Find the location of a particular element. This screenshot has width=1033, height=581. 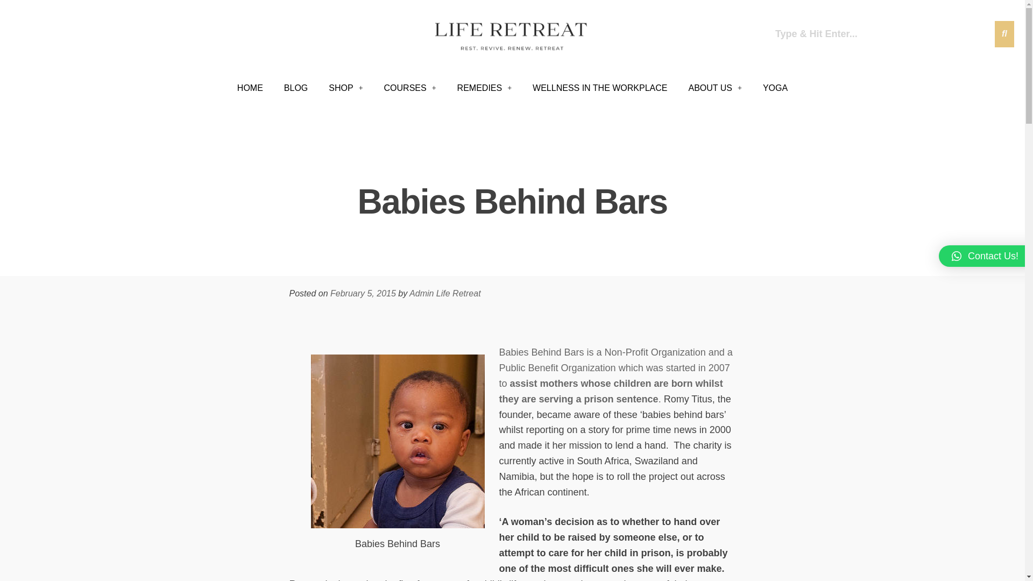

REMEDIES is located at coordinates (484, 88).